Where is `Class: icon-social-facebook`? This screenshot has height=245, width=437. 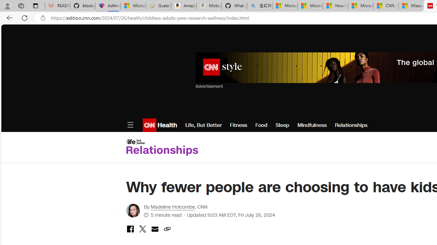
Class: icon-social-facebook is located at coordinates (130, 229).